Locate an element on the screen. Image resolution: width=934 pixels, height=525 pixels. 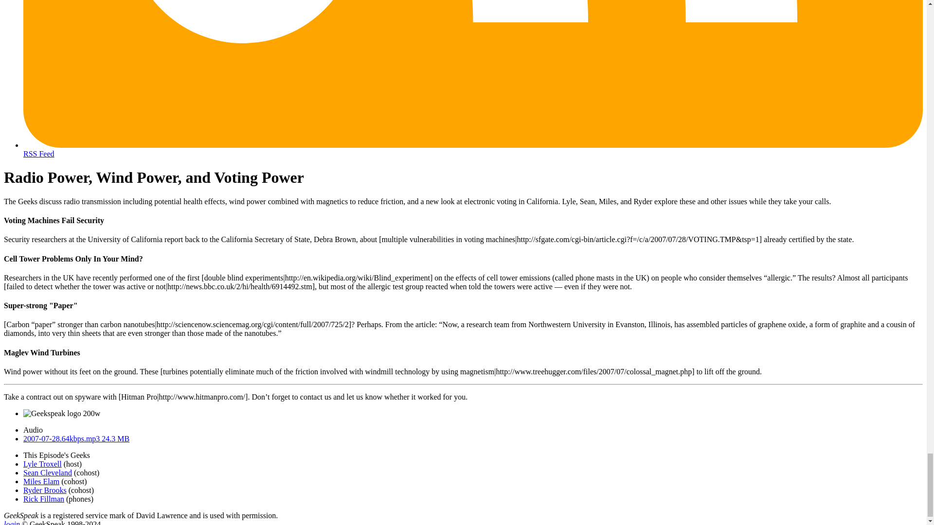
Rick Fillman is located at coordinates (44, 499).